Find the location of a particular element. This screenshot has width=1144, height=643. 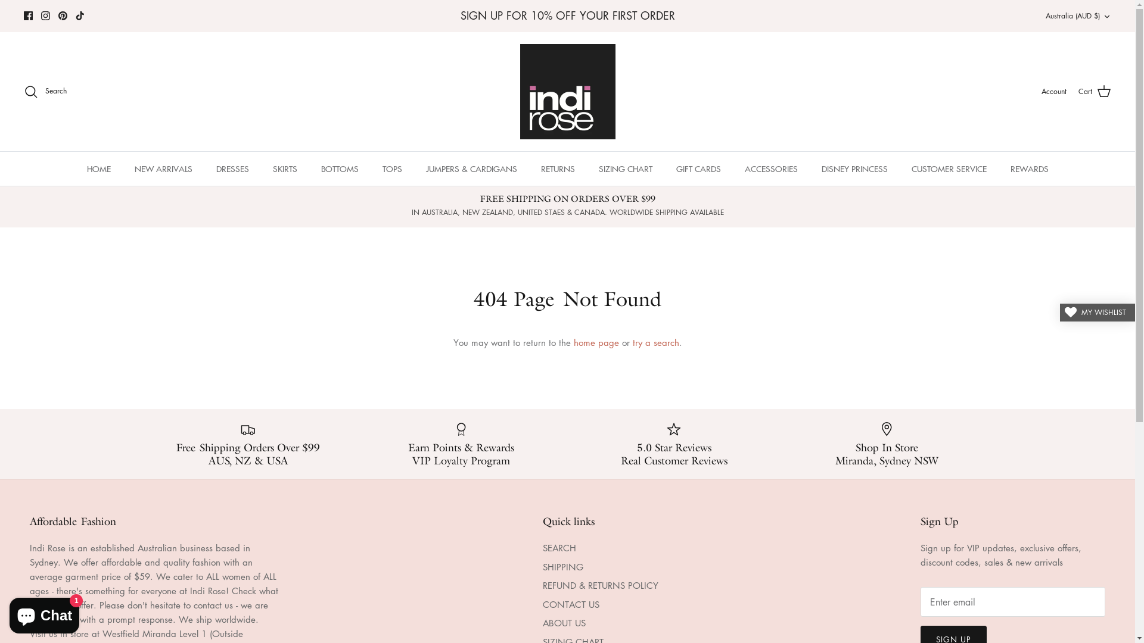

REFUND & RETURNS POLICY is located at coordinates (600, 585).